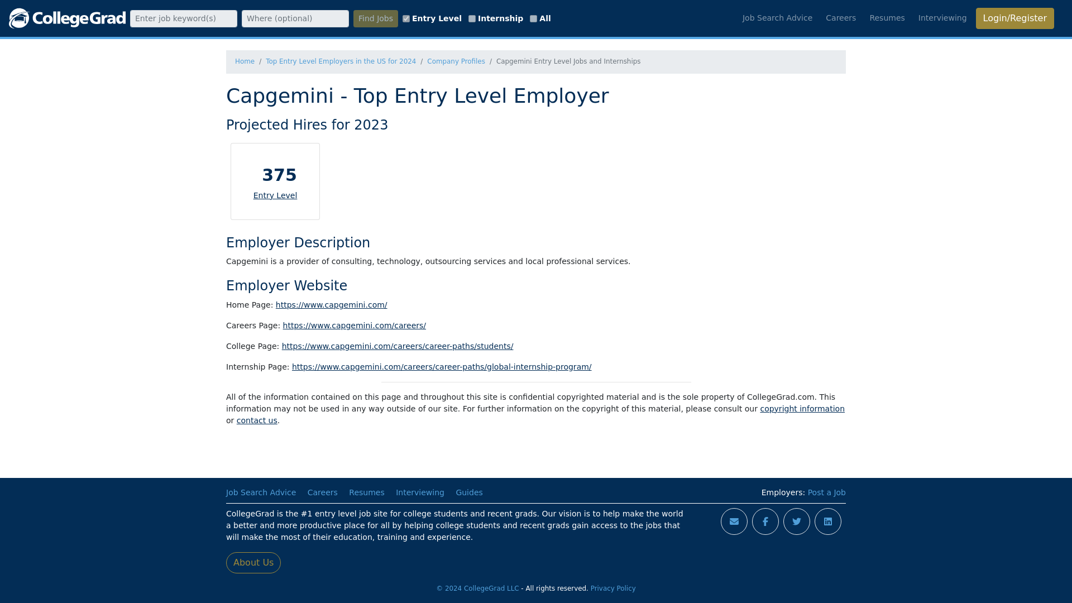 This screenshot has width=1072, height=603. What do you see at coordinates (533, 18) in the screenshot?
I see `4` at bounding box center [533, 18].